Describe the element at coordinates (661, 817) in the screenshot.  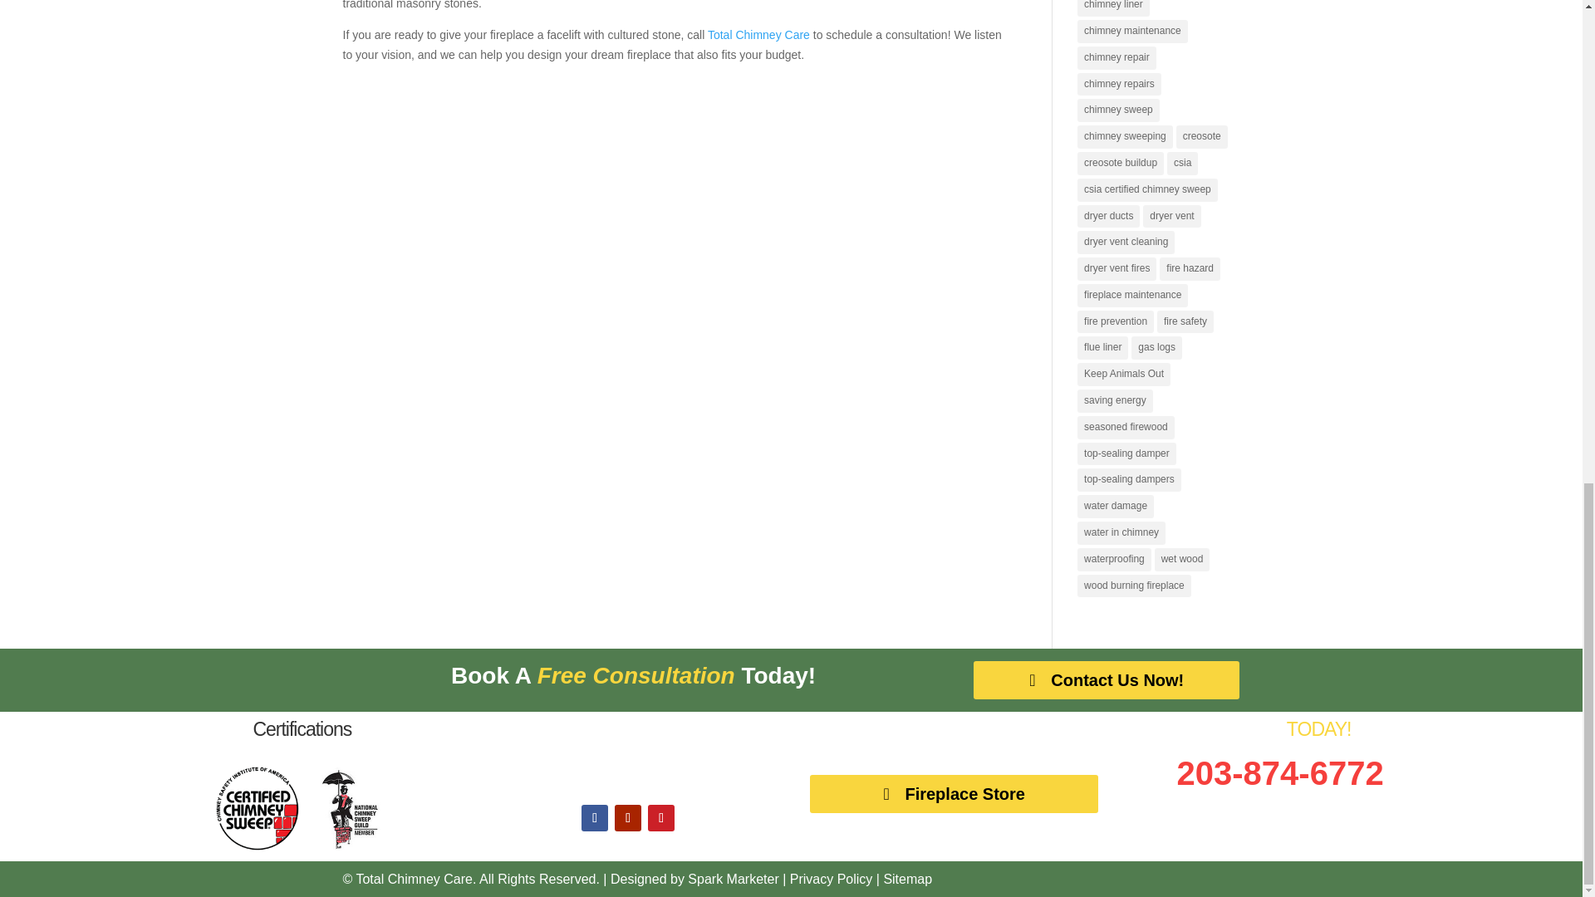
I see `Follow on Pinterest` at that location.